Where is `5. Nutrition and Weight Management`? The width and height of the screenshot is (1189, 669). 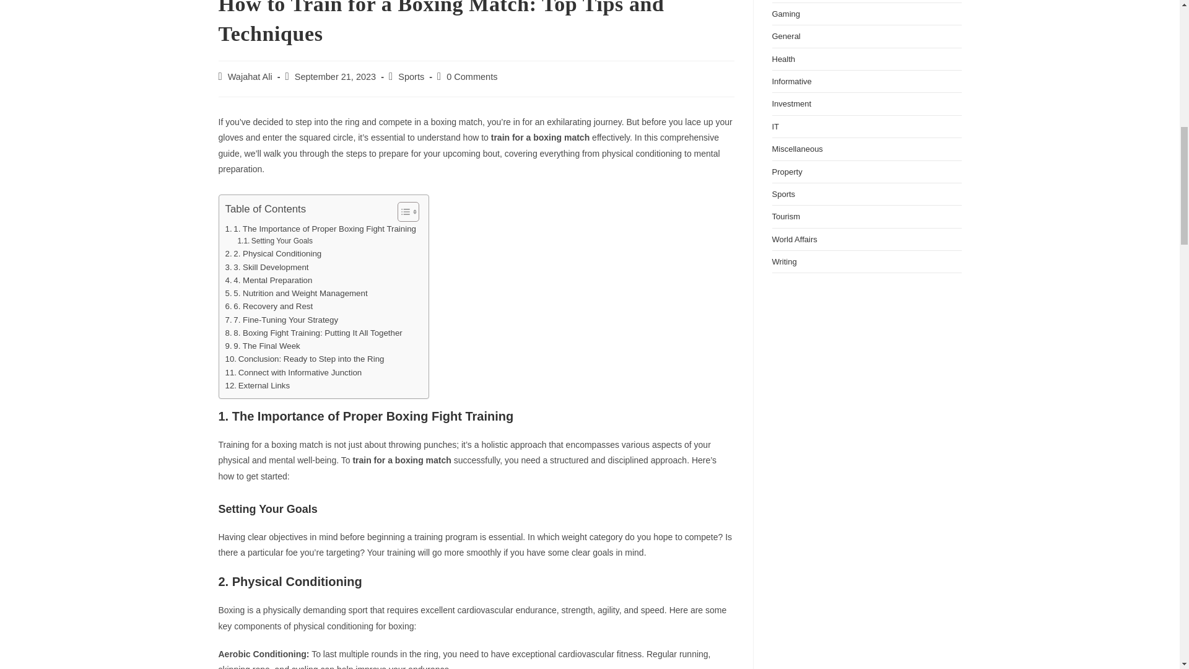 5. Nutrition and Weight Management is located at coordinates (296, 293).